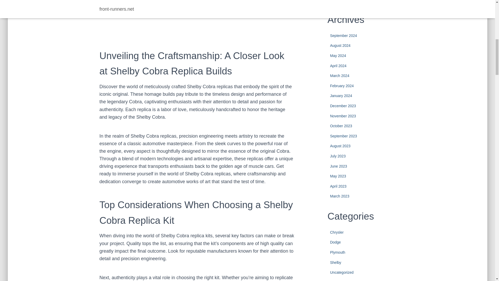 This screenshot has width=499, height=281. Describe the element at coordinates (344, 35) in the screenshot. I see `September 2024` at that location.